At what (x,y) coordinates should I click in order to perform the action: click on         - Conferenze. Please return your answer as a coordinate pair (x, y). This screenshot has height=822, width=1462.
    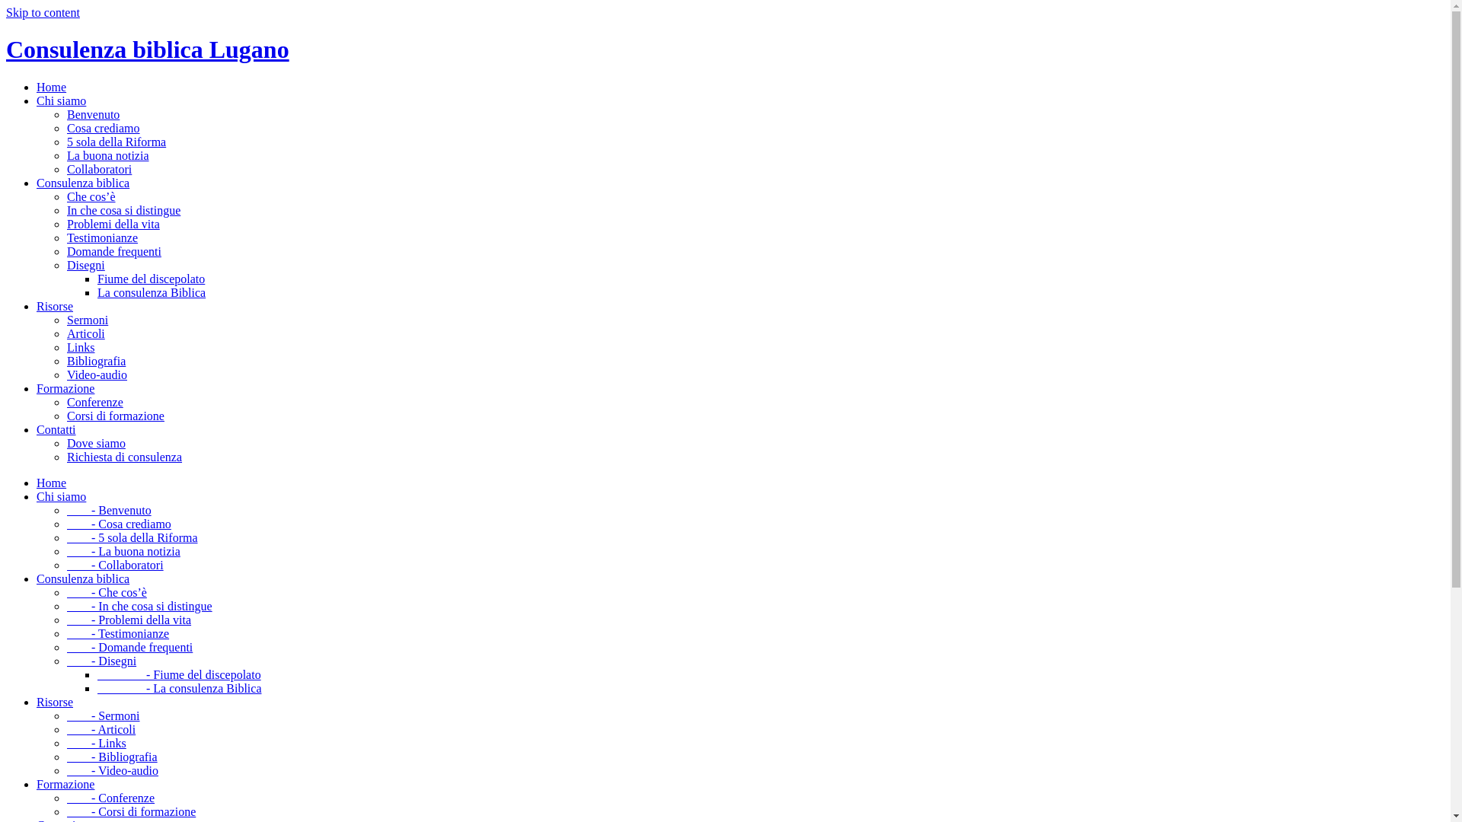
    Looking at the image, I should click on (111, 798).